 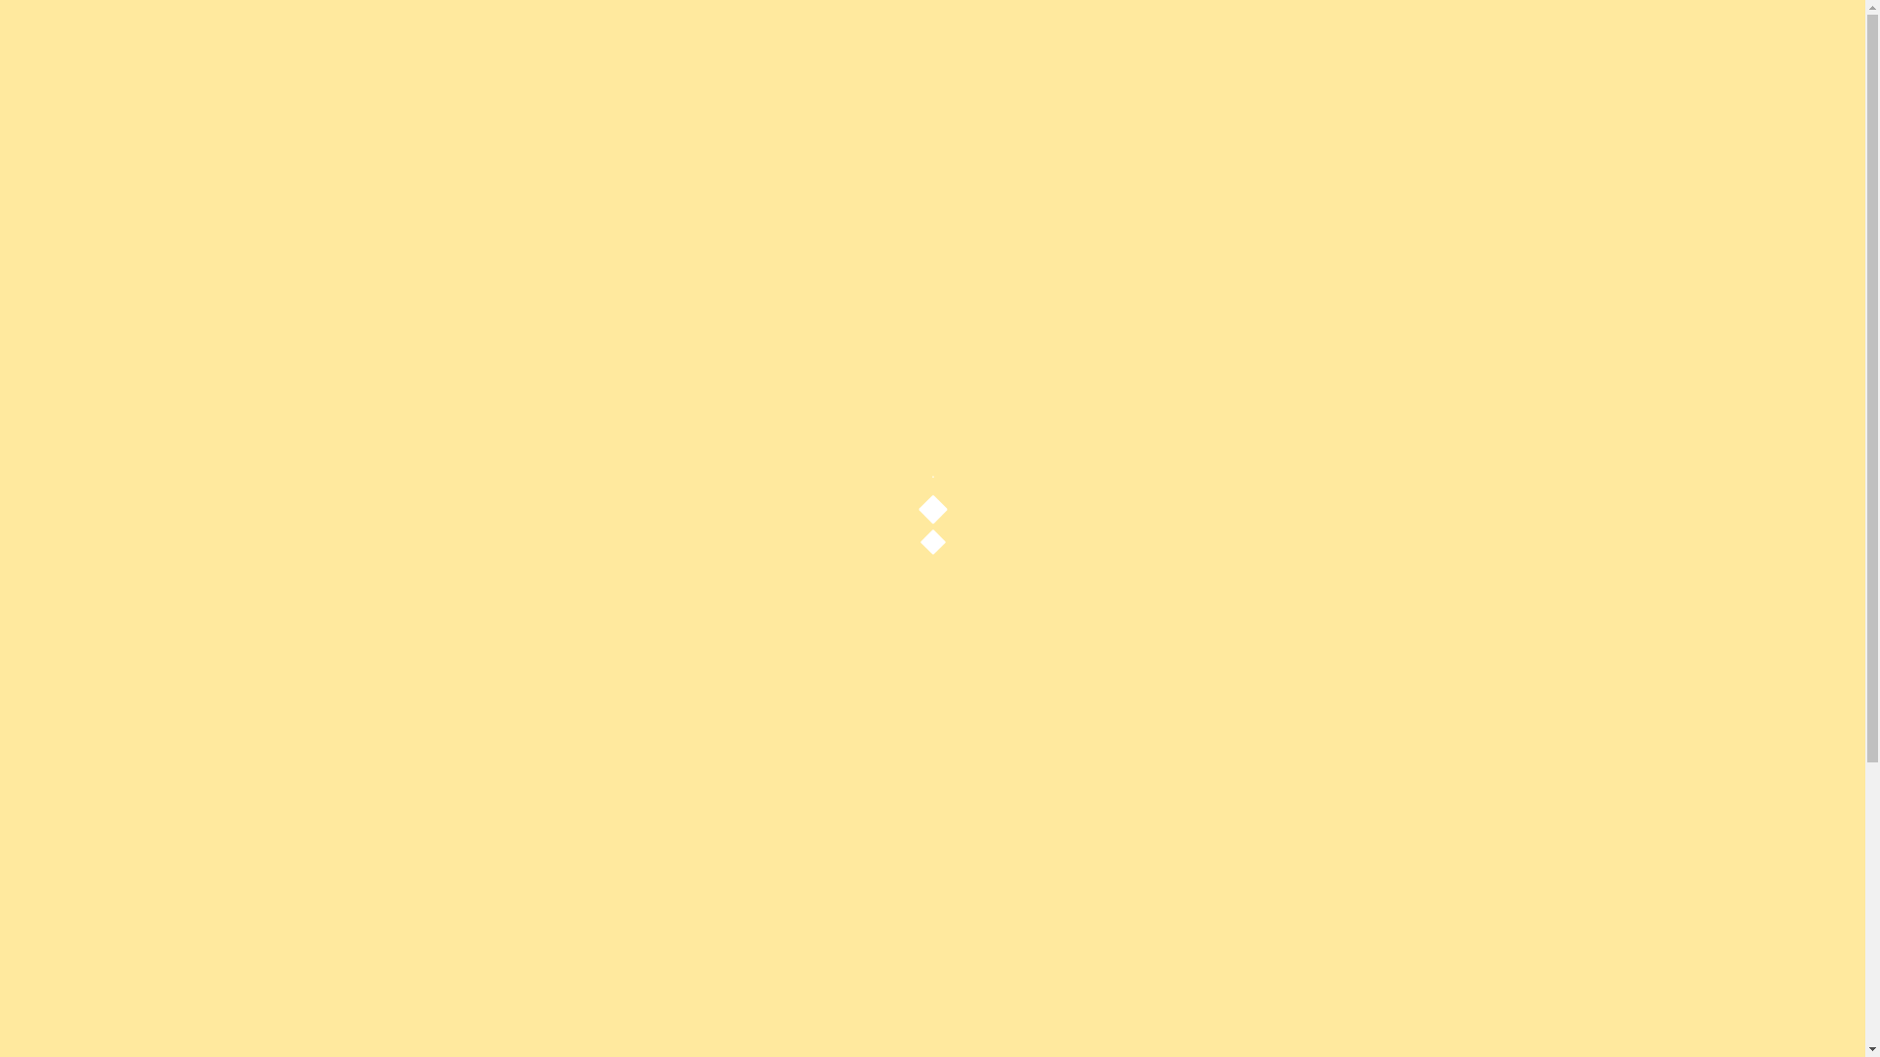 I want to click on Gutscheine & Shop, so click(x=1690, y=92).